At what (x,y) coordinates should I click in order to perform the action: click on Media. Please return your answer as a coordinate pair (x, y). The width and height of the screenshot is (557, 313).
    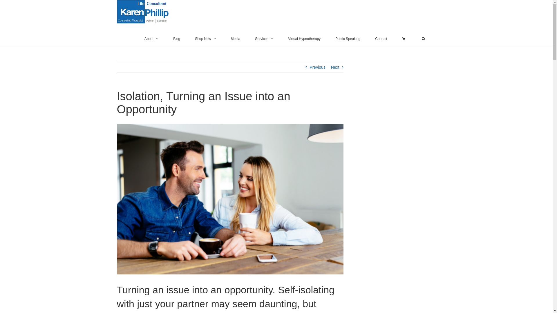
    Looking at the image, I should click on (236, 39).